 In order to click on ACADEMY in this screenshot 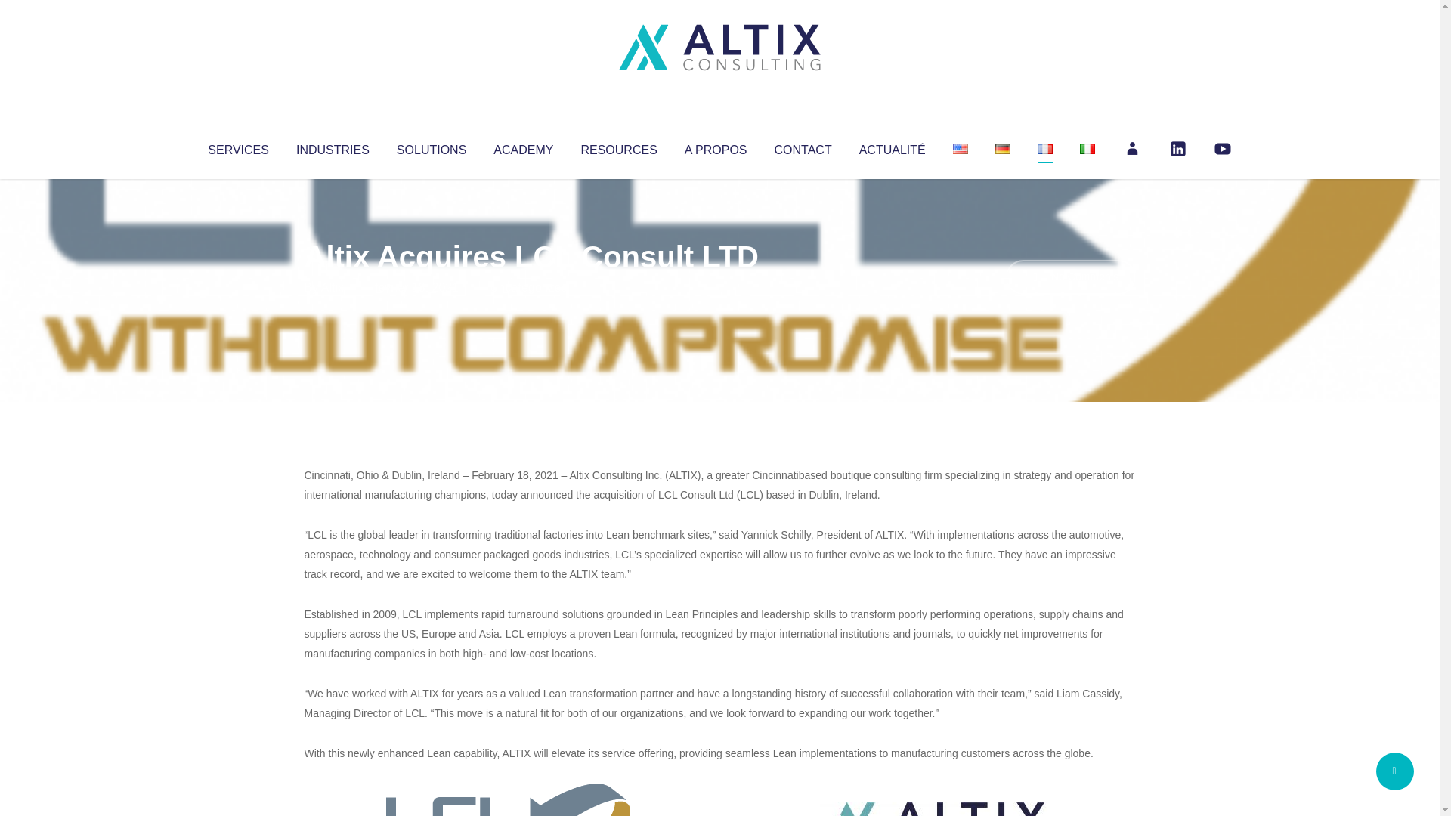, I will do `click(523, 147)`.